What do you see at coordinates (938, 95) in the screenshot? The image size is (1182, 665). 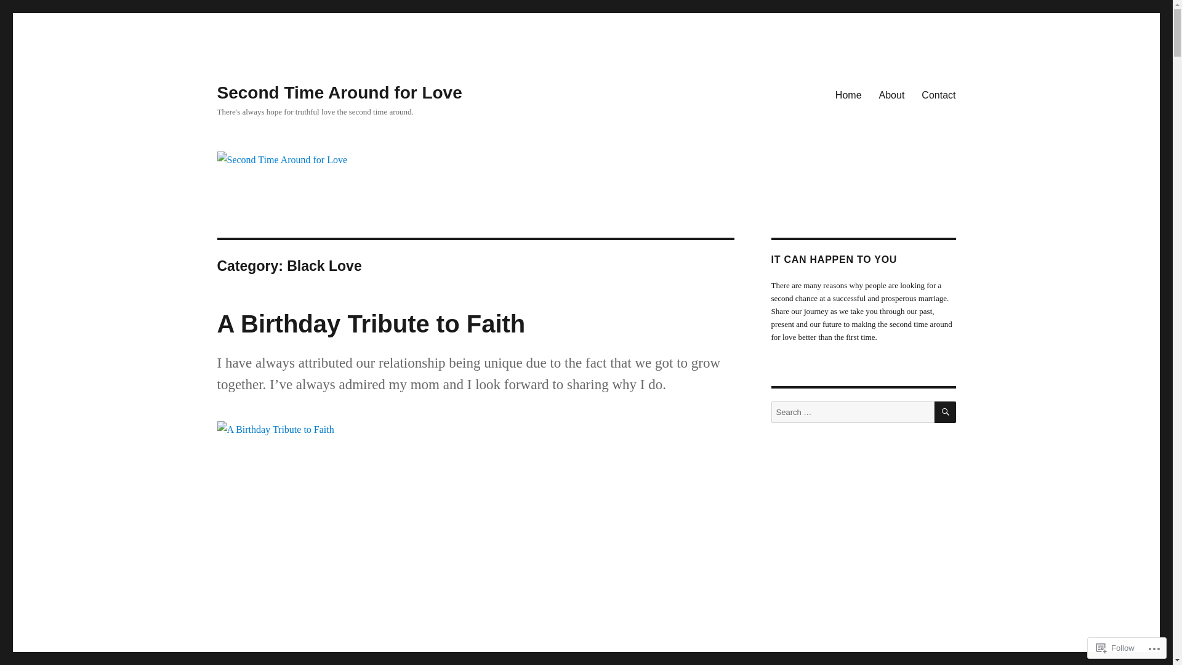 I see `Contact` at bounding box center [938, 95].